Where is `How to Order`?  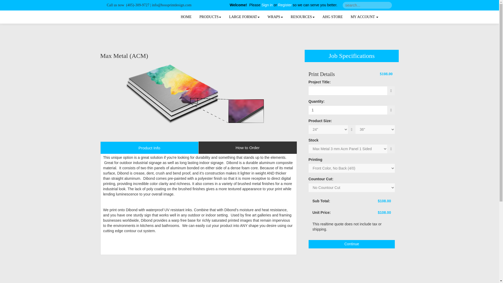 How to Order is located at coordinates (248, 148).